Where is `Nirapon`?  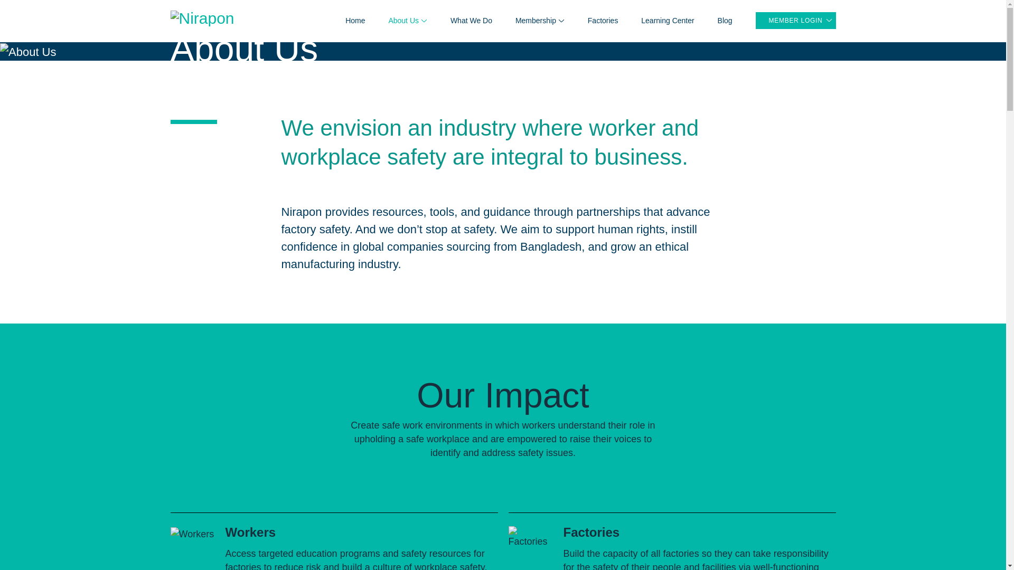
Nirapon is located at coordinates (202, 17).